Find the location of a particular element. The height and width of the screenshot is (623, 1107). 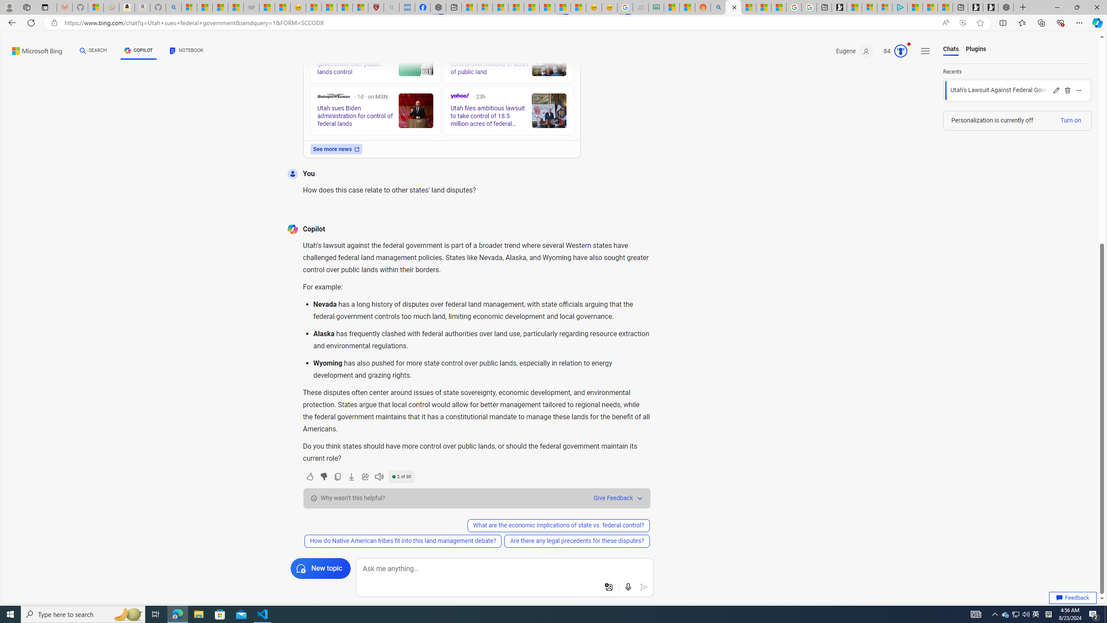

Plugins is located at coordinates (976, 49).